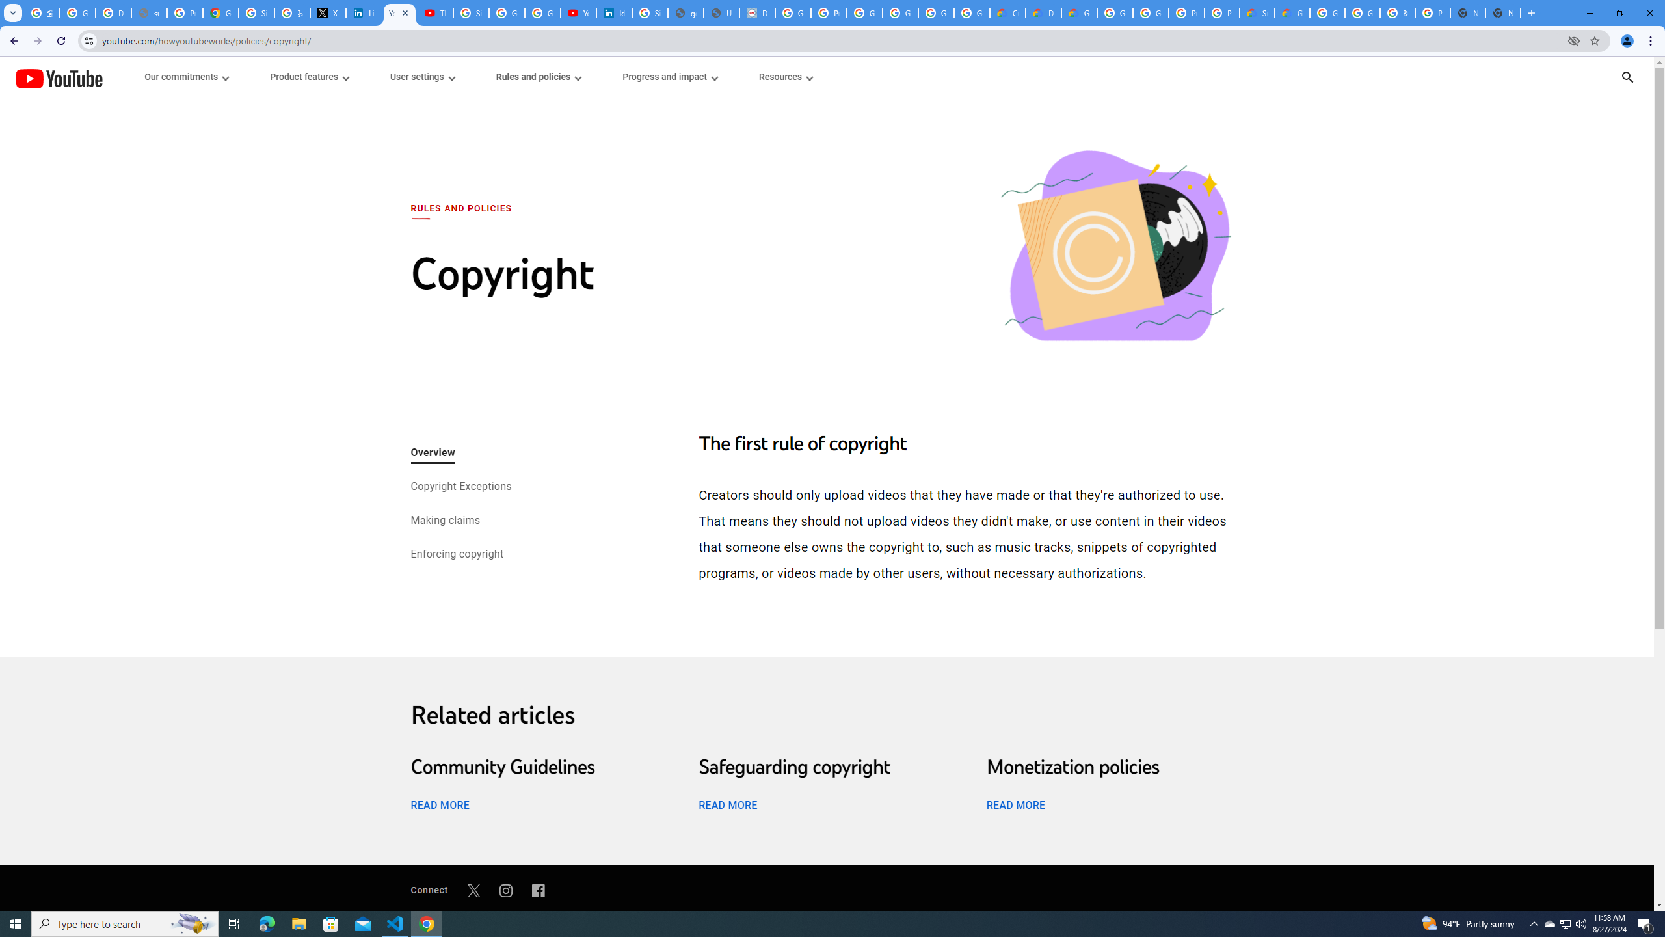 This screenshot has height=937, width=1665. I want to click on support.google.com - Network error, so click(149, 13).